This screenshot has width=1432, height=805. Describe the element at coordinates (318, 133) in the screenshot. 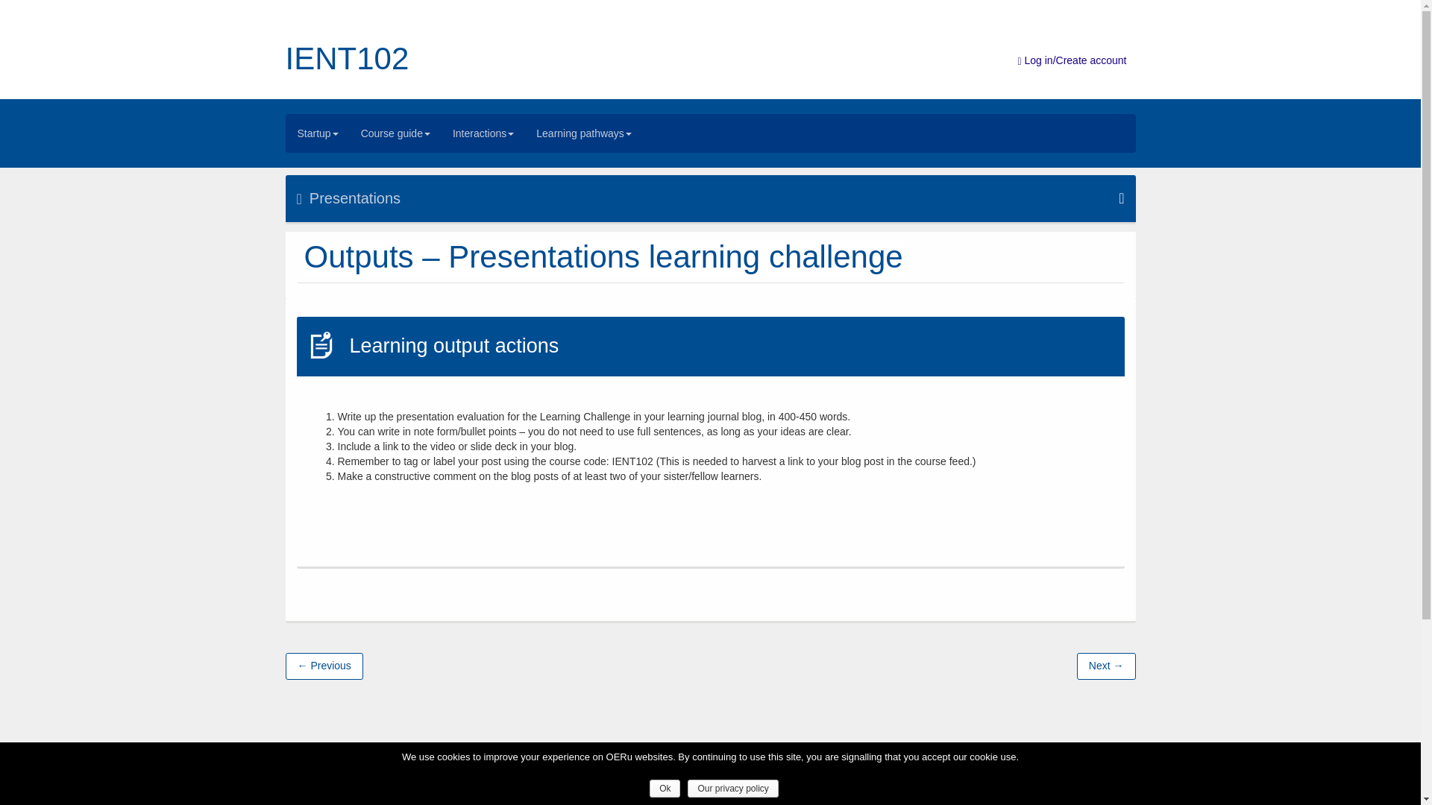

I see `Startup` at that location.